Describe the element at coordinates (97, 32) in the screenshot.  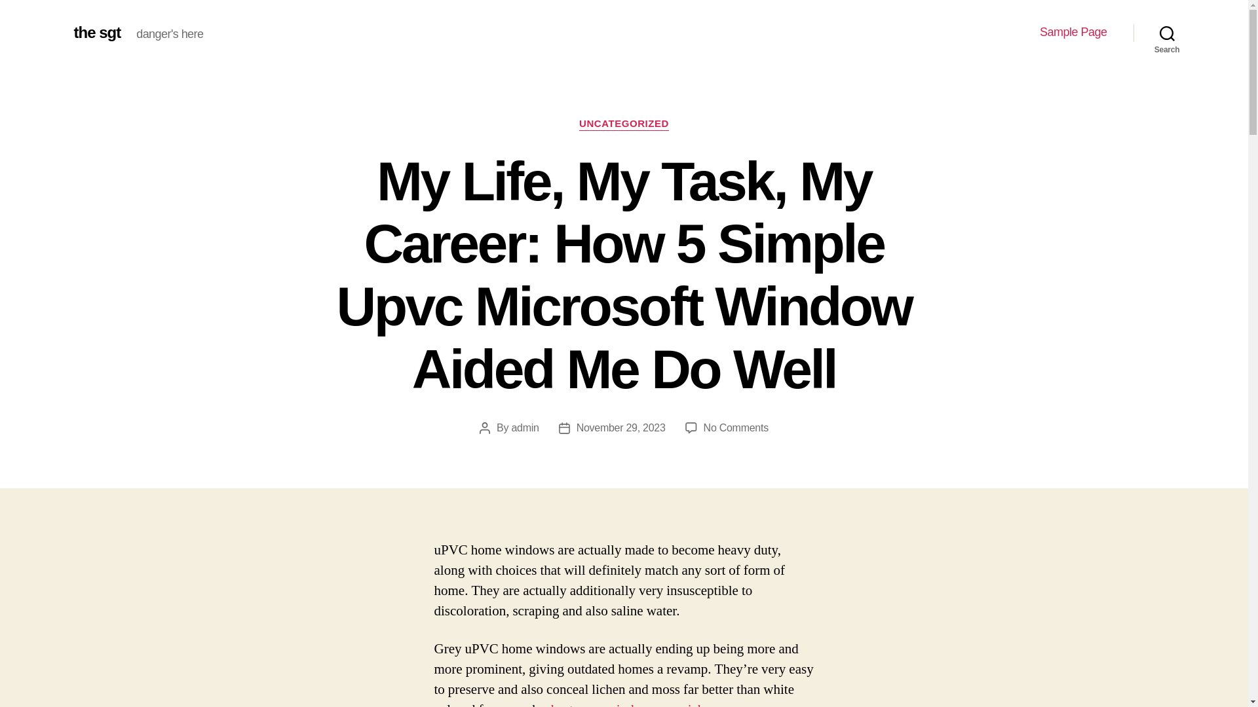
I see `the sgt` at that location.